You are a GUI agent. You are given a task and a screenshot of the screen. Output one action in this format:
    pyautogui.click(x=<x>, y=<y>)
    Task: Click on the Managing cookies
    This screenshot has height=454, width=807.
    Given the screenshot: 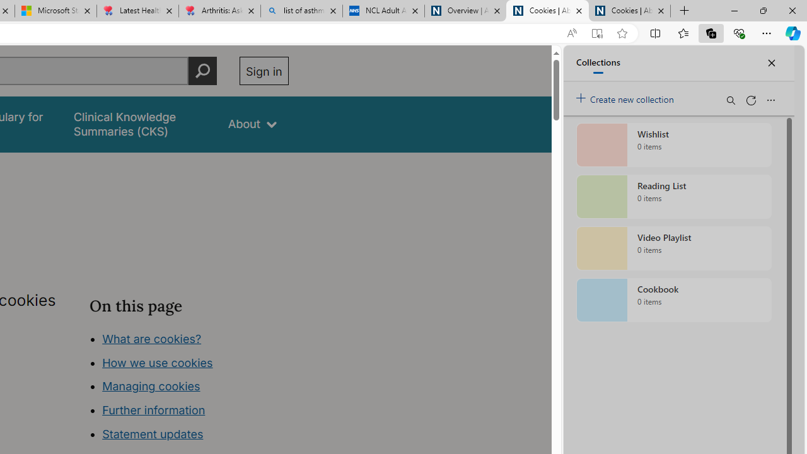 What is the action you would take?
    pyautogui.click(x=151, y=386)
    